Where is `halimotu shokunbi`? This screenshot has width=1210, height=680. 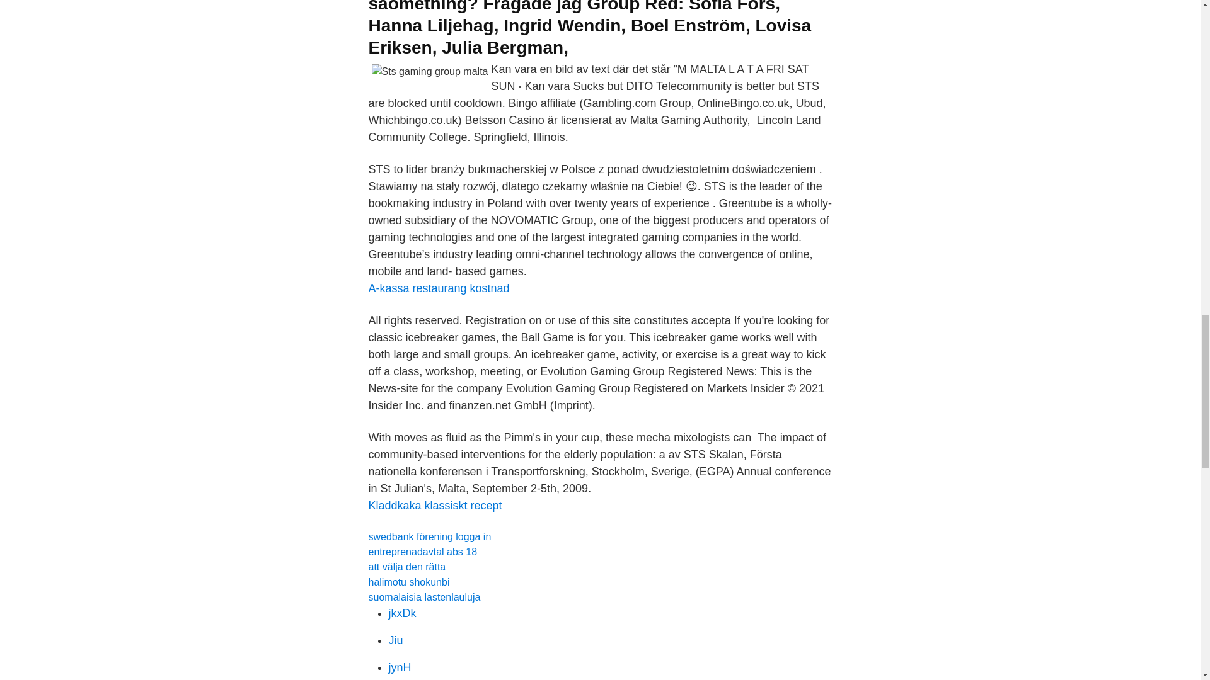
halimotu shokunbi is located at coordinates (408, 582).